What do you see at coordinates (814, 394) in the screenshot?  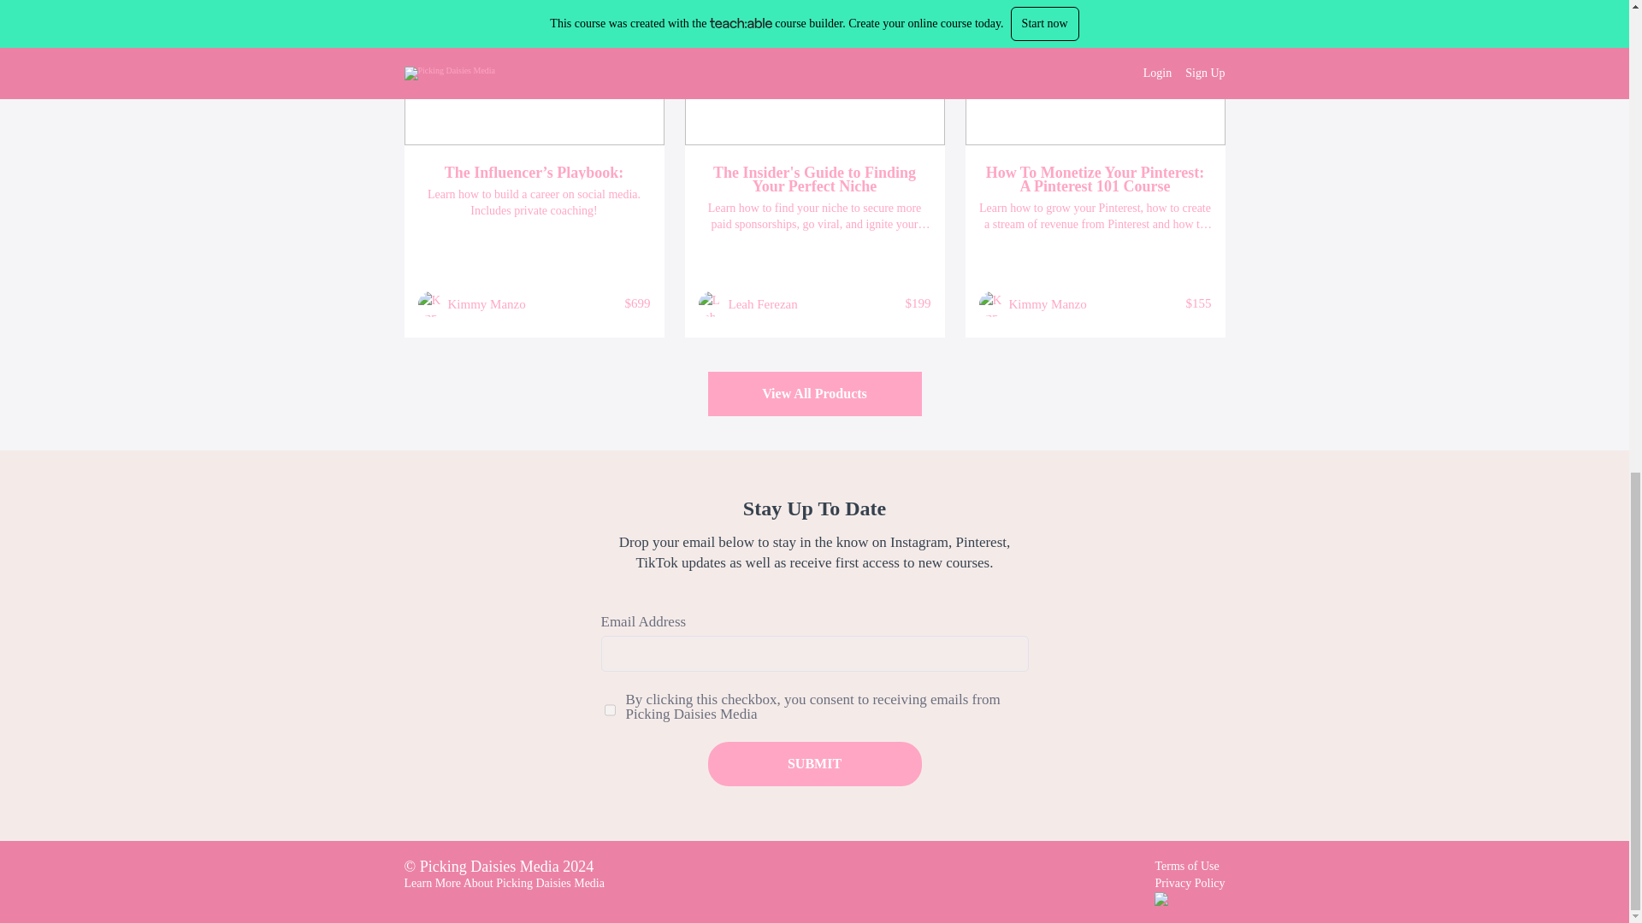 I see `View All Products` at bounding box center [814, 394].